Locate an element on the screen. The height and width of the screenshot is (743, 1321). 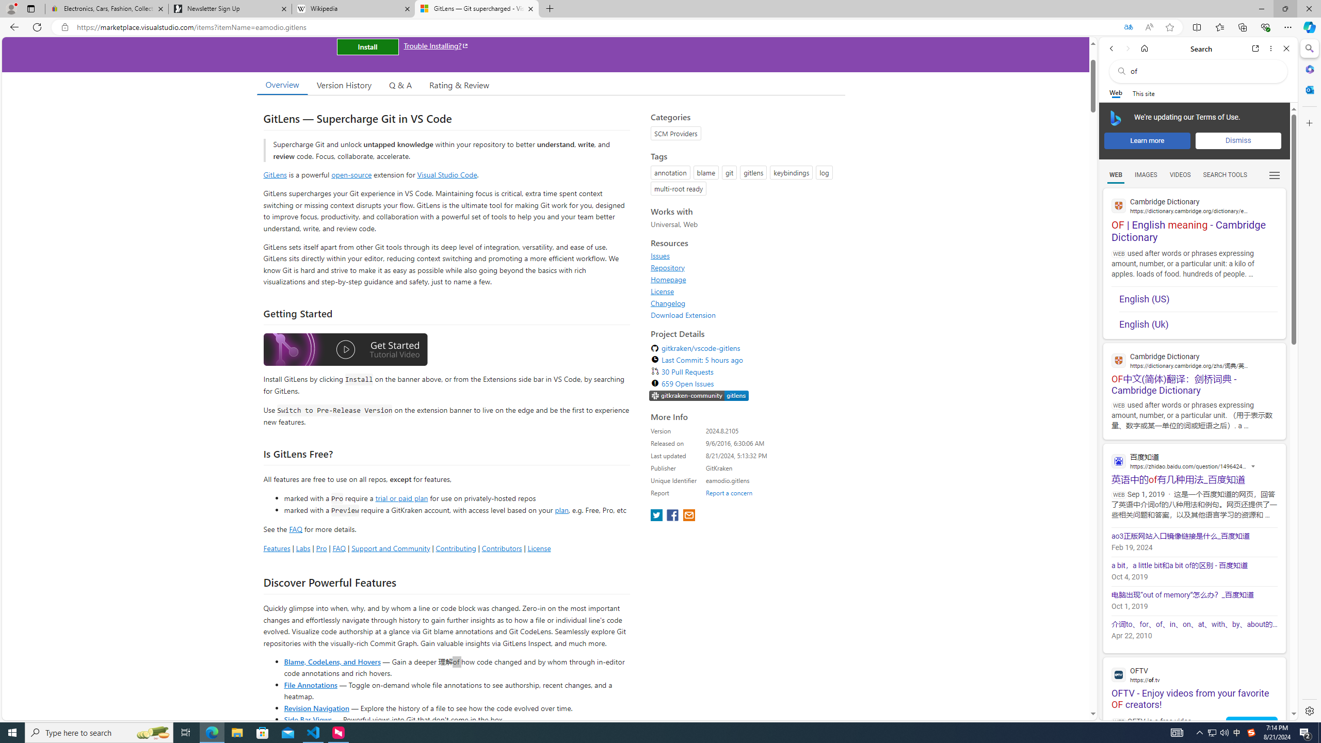
Search Filter, WEB is located at coordinates (1116, 174).